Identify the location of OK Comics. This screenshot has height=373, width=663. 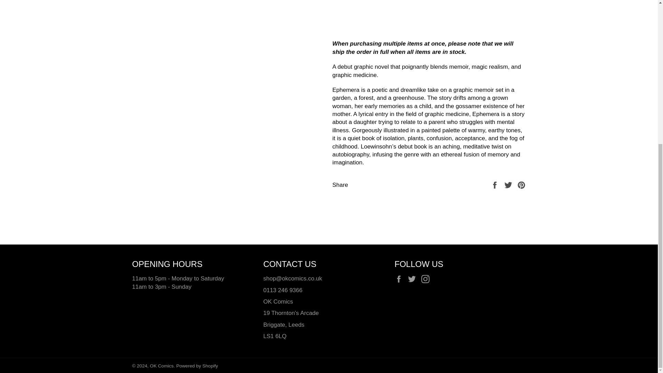
(162, 366).